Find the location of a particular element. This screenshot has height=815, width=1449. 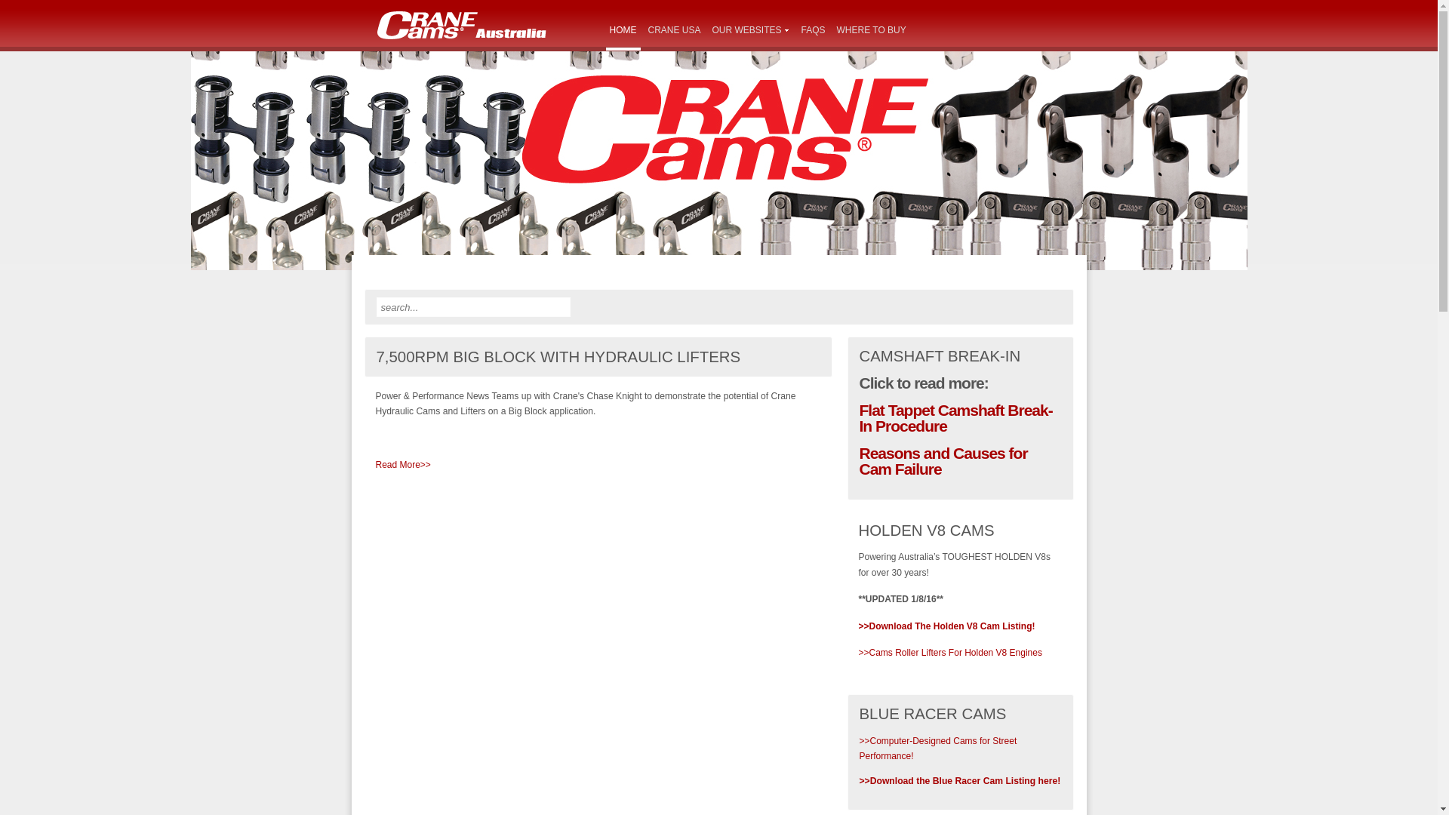

HOME is located at coordinates (623, 31).